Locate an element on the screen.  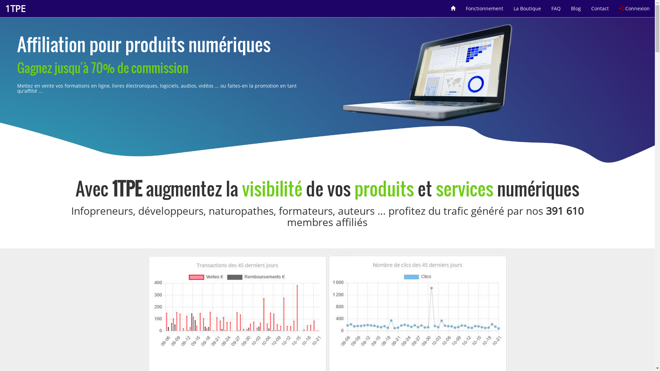
Connexion is located at coordinates (635, 6).